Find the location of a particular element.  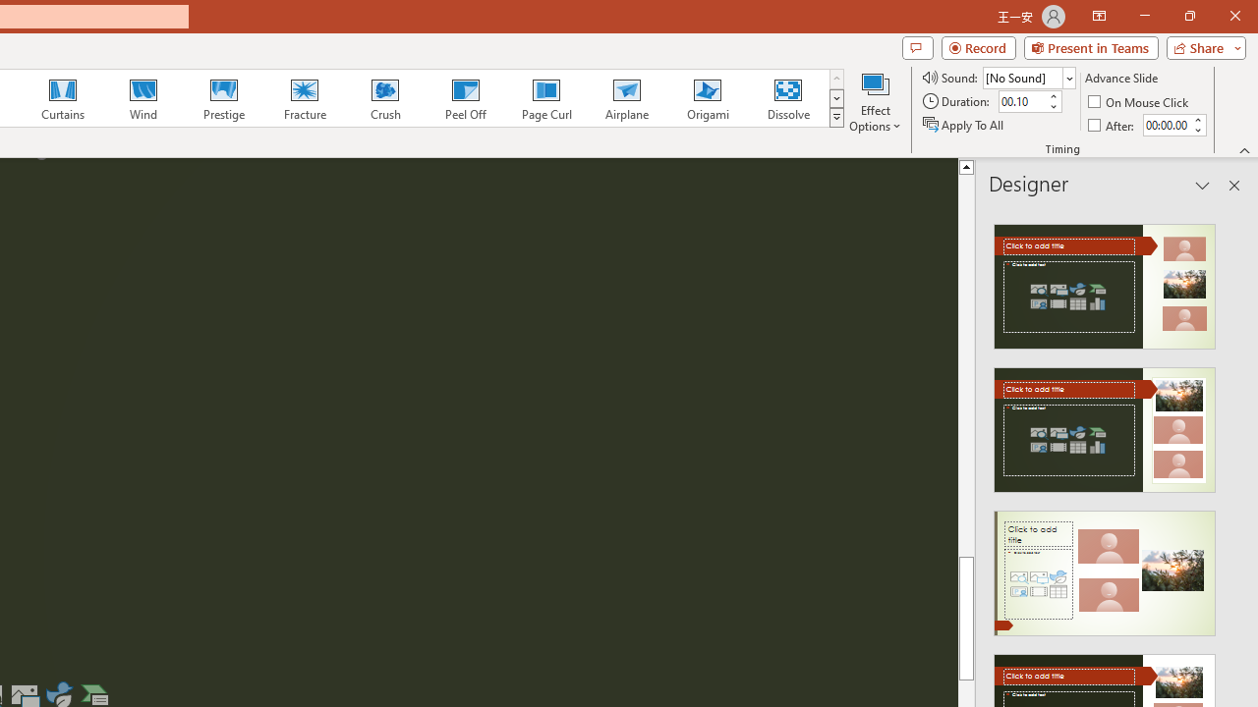

Transition Effects is located at coordinates (835, 118).